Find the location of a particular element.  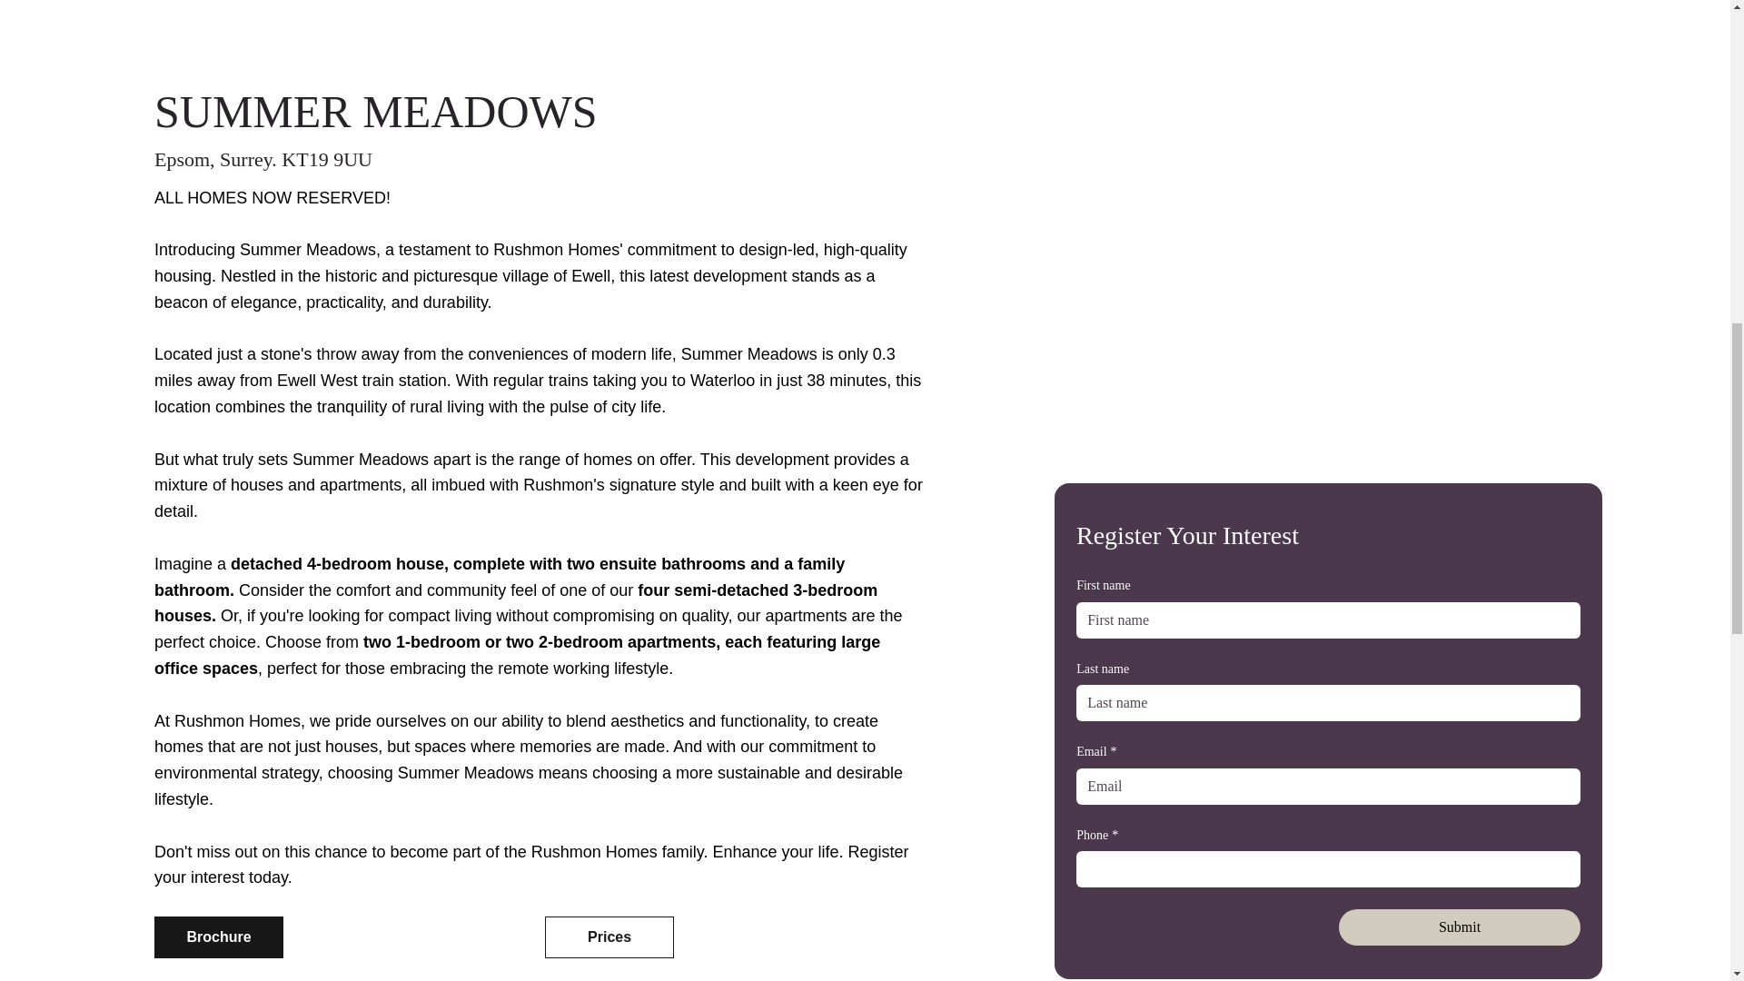

Prices is located at coordinates (609, 937).